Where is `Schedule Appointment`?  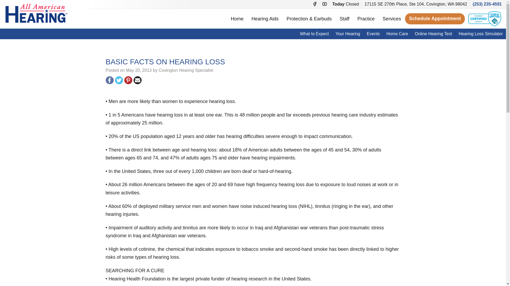 Schedule Appointment is located at coordinates (435, 19).